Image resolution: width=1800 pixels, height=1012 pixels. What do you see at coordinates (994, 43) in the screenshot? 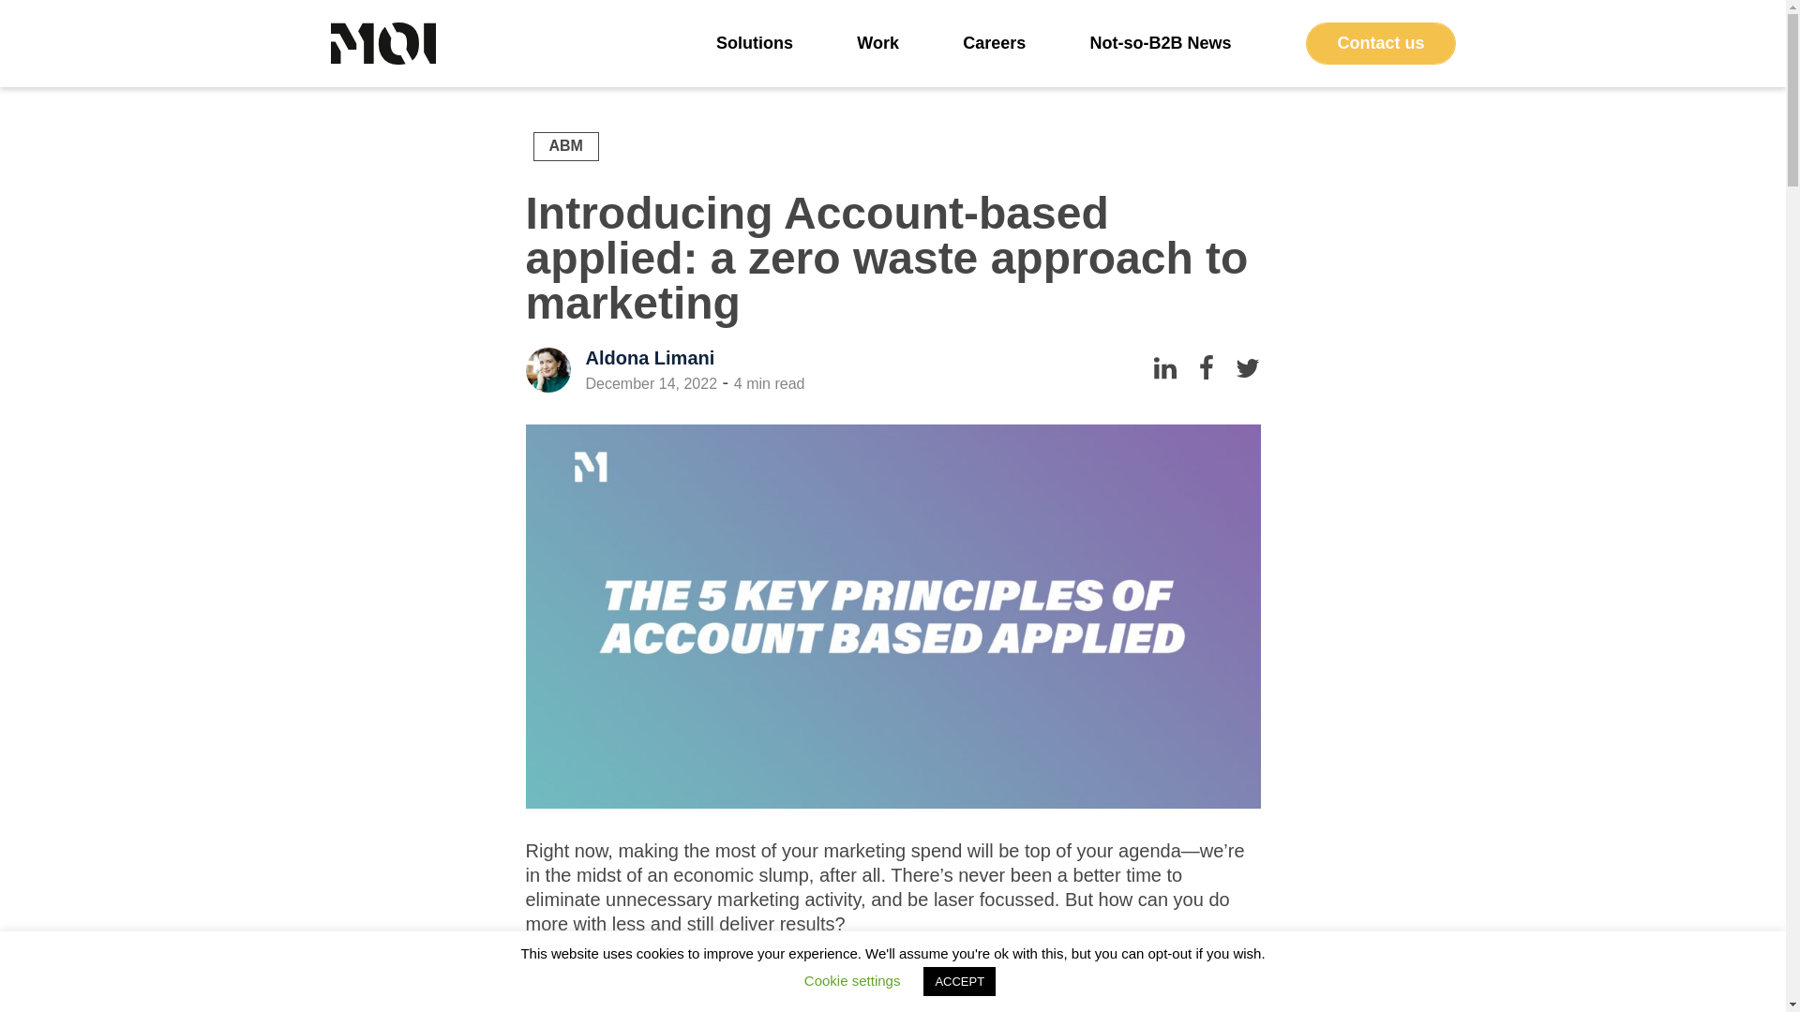
I see `Careers` at bounding box center [994, 43].